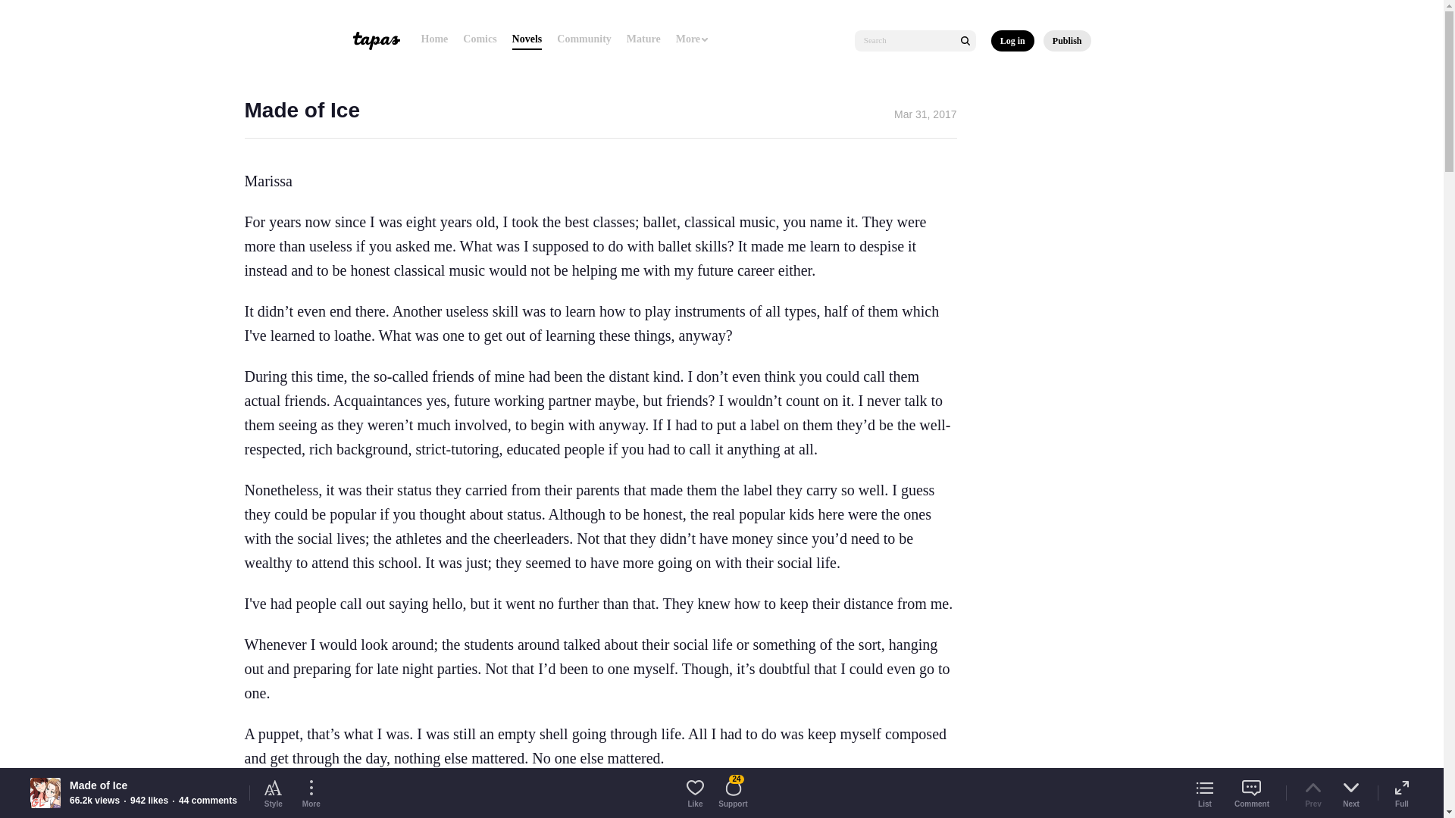 Image resolution: width=1455 pixels, height=818 pixels. What do you see at coordinates (1012, 41) in the screenshot?
I see `Log in` at bounding box center [1012, 41].